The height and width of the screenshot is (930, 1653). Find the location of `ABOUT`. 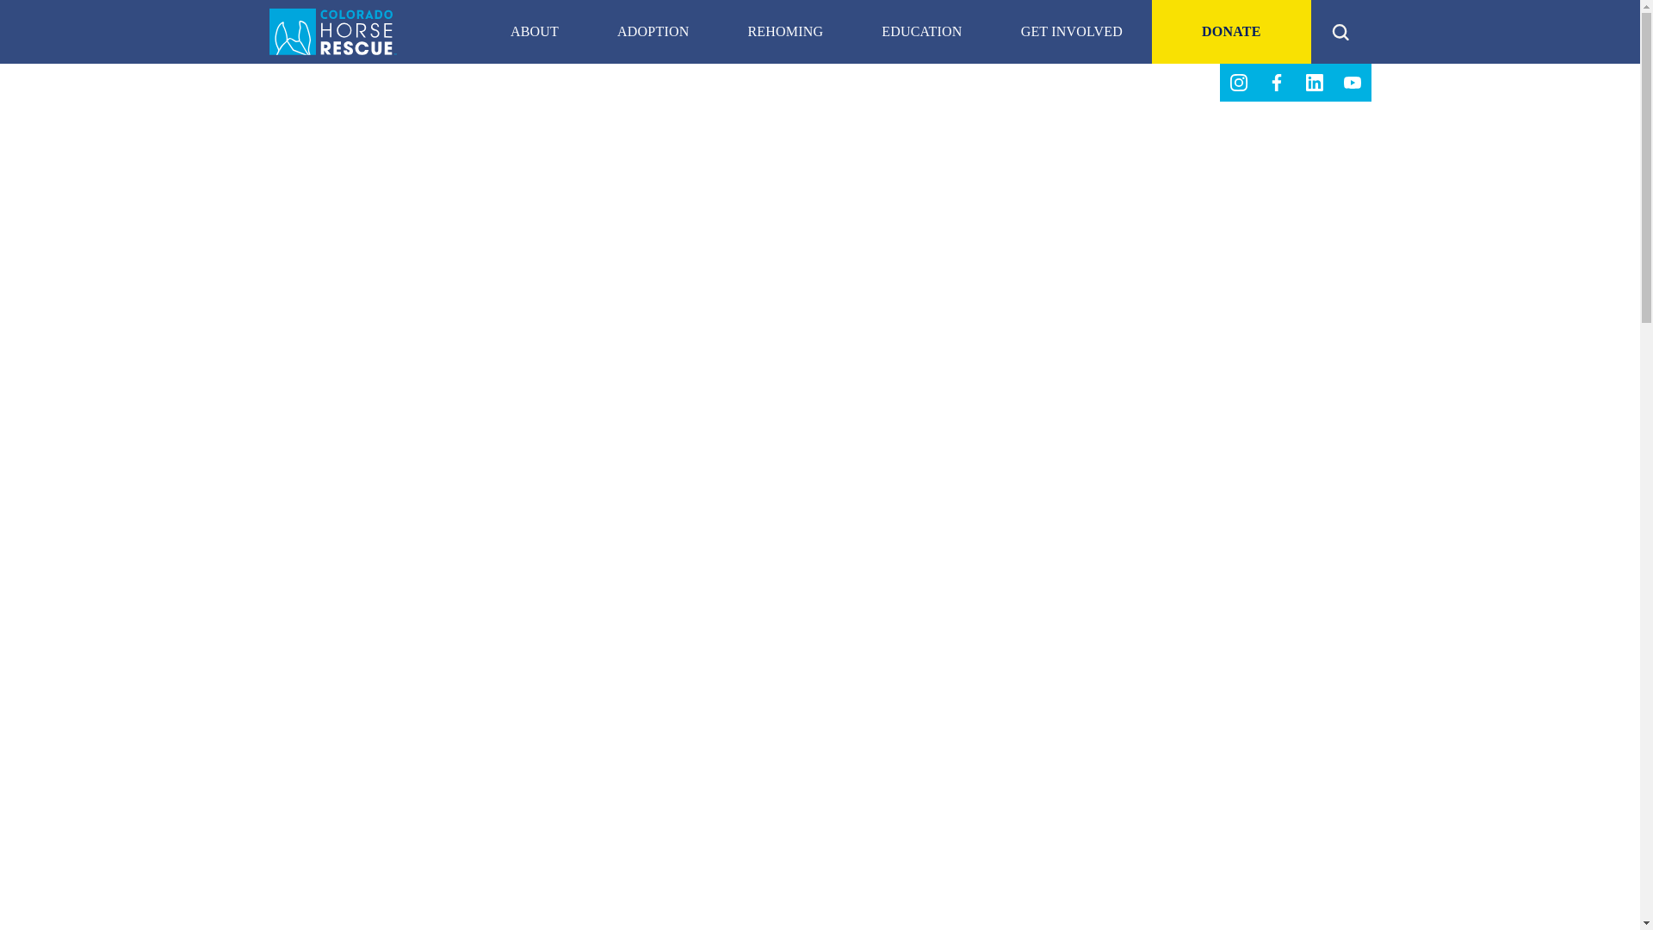

ABOUT is located at coordinates (534, 32).